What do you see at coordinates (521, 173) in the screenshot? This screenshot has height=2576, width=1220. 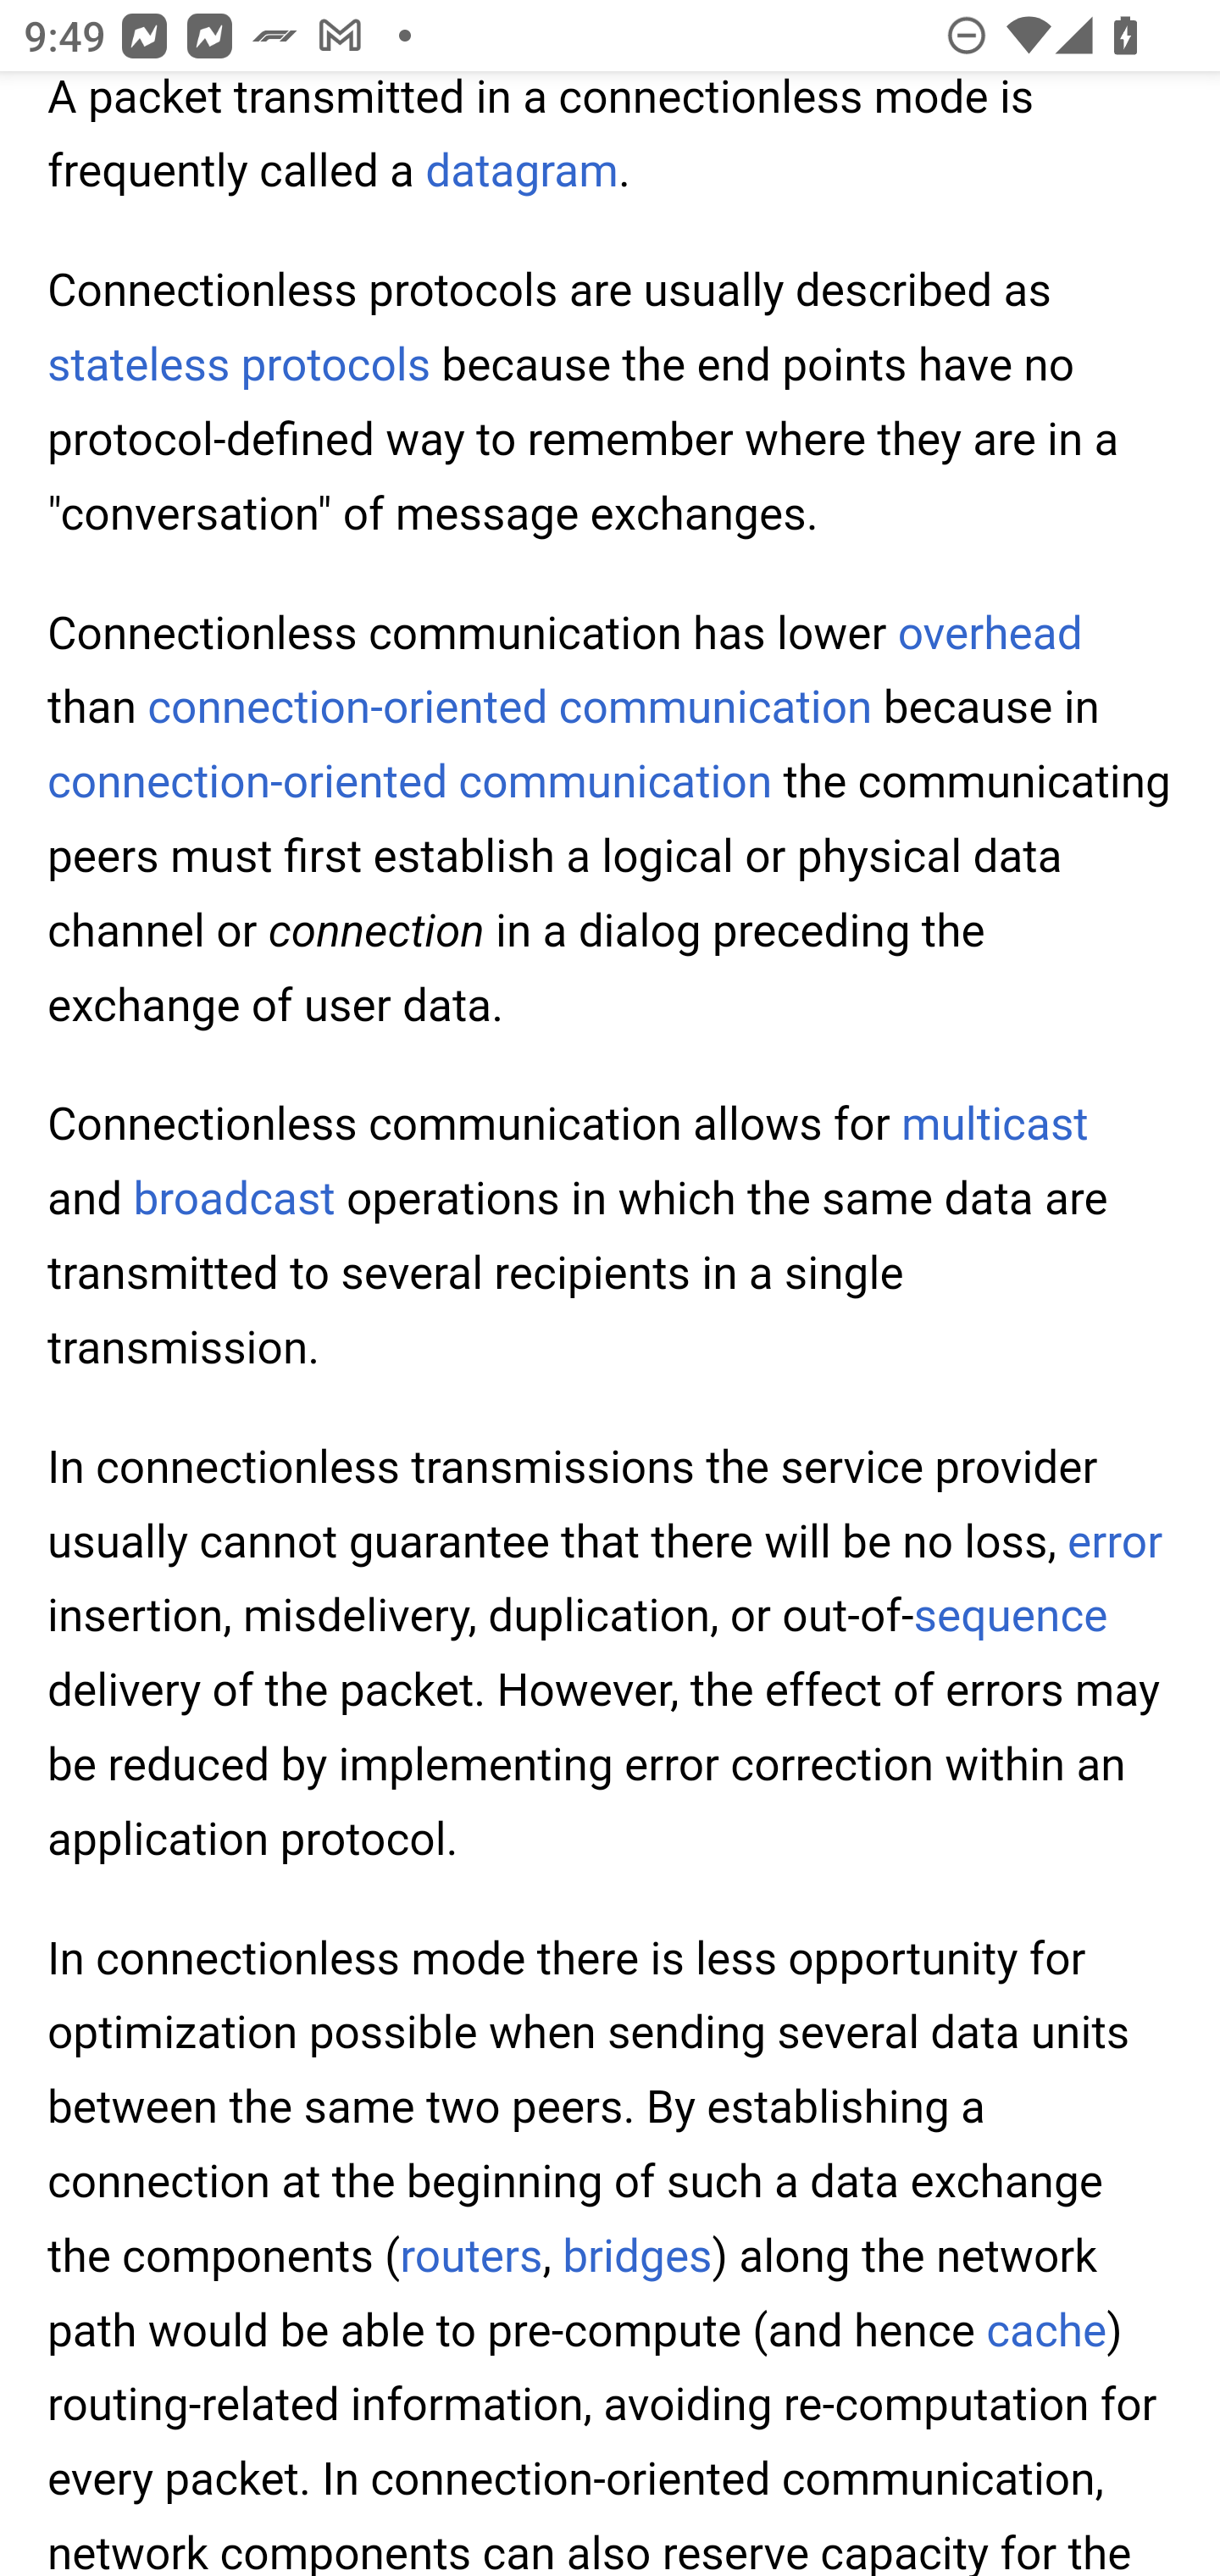 I see `datagram` at bounding box center [521, 173].